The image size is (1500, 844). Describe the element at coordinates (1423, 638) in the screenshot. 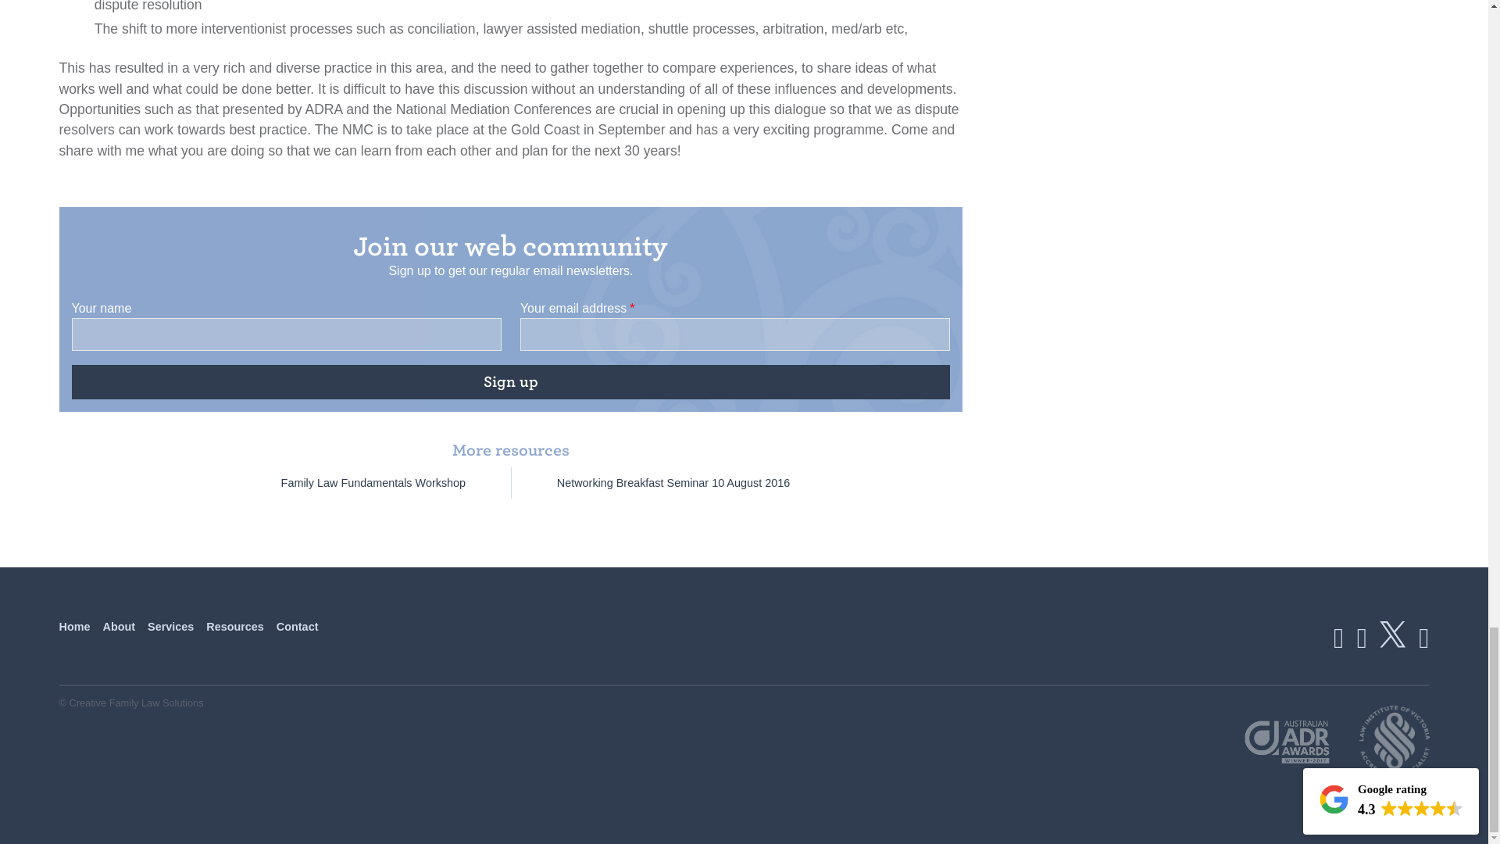

I see `CFL Solutions on Instagram` at that location.